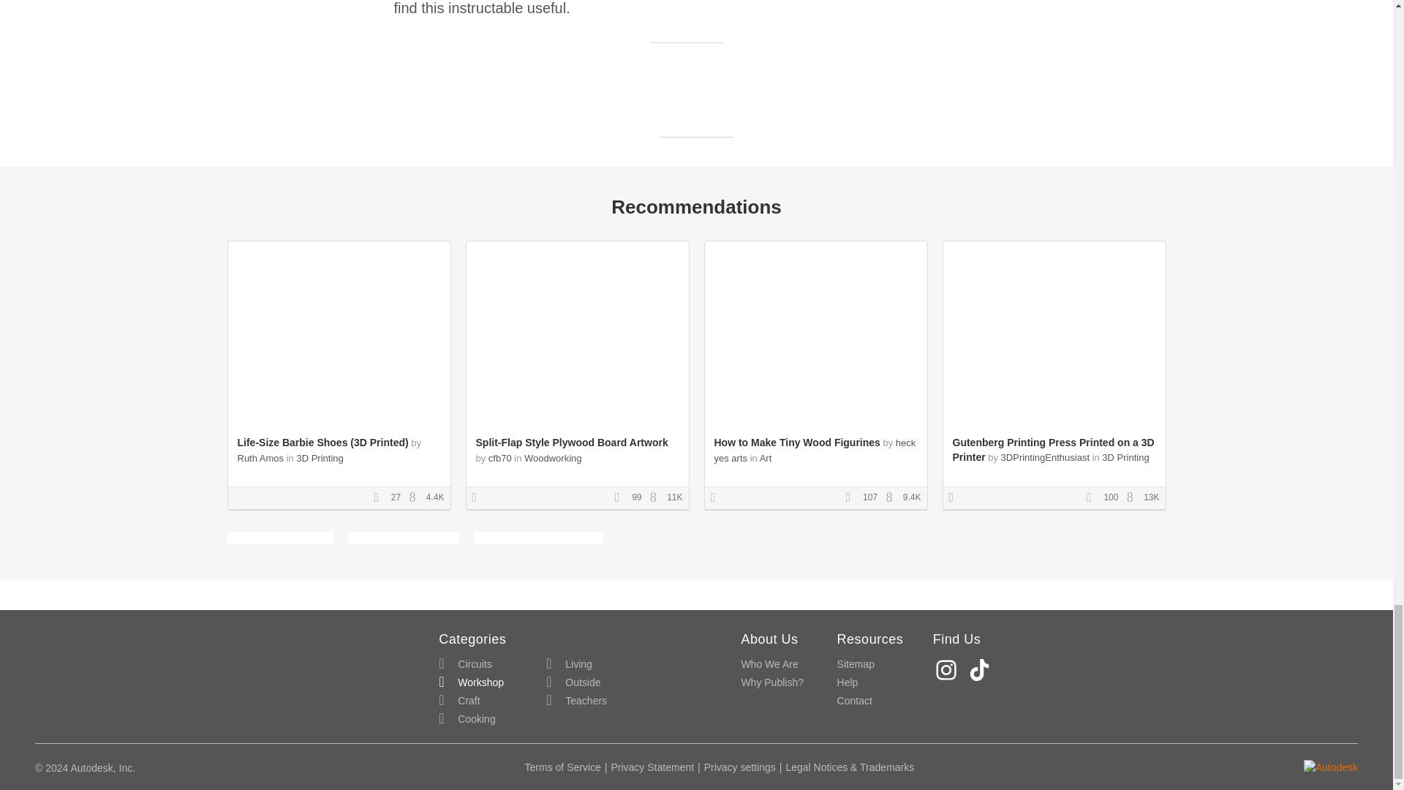  What do you see at coordinates (718, 497) in the screenshot?
I see `Contest Winner` at bounding box center [718, 497].